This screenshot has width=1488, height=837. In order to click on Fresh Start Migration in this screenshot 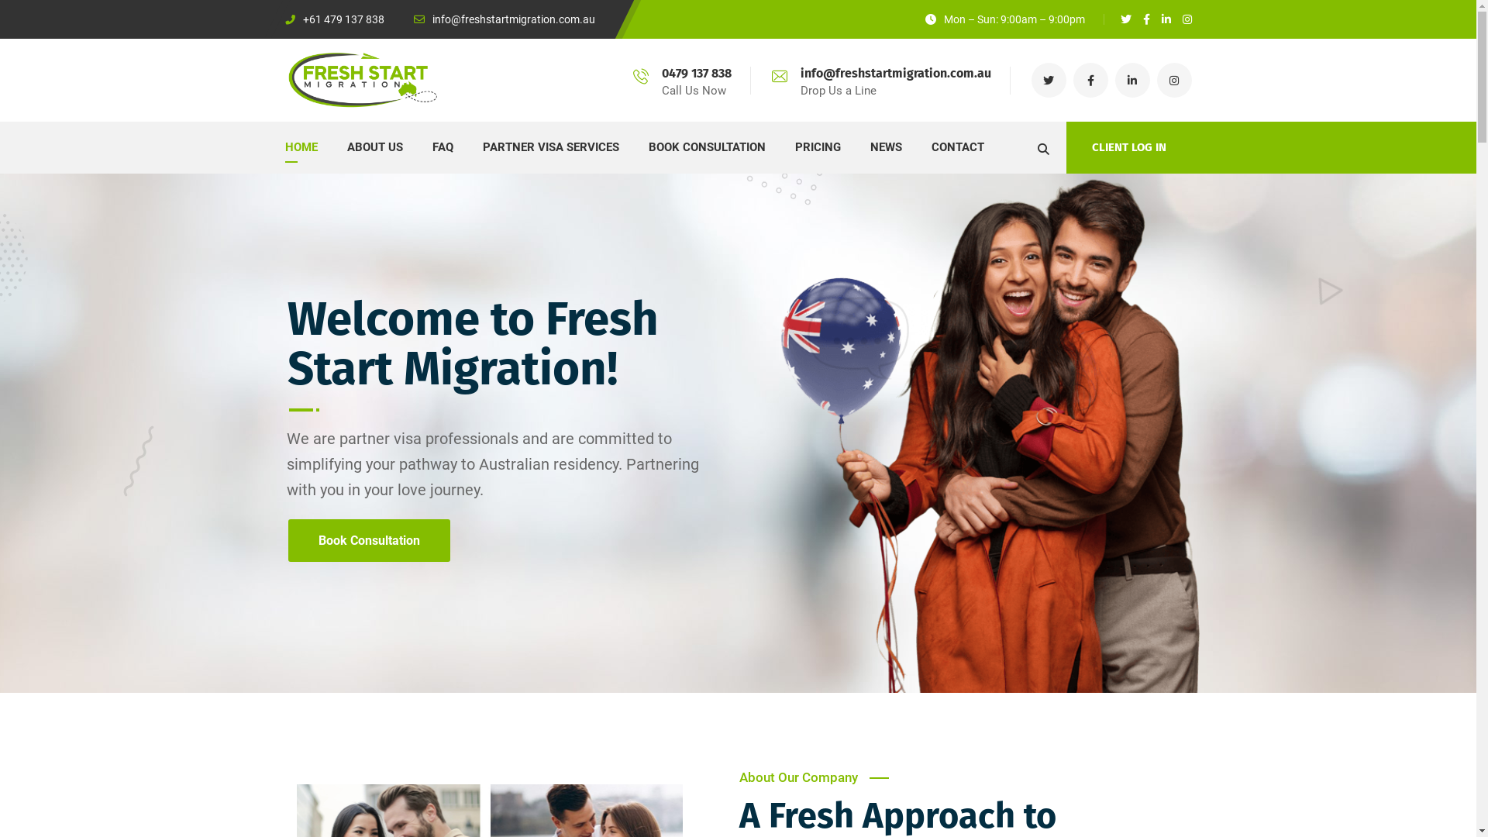, I will do `click(363, 81)`.